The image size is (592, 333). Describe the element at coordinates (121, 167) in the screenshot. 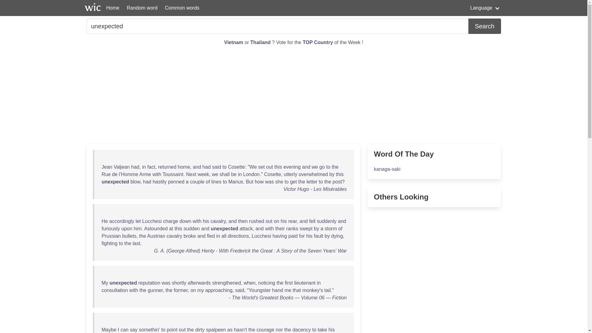

I see `Valjean` at that location.